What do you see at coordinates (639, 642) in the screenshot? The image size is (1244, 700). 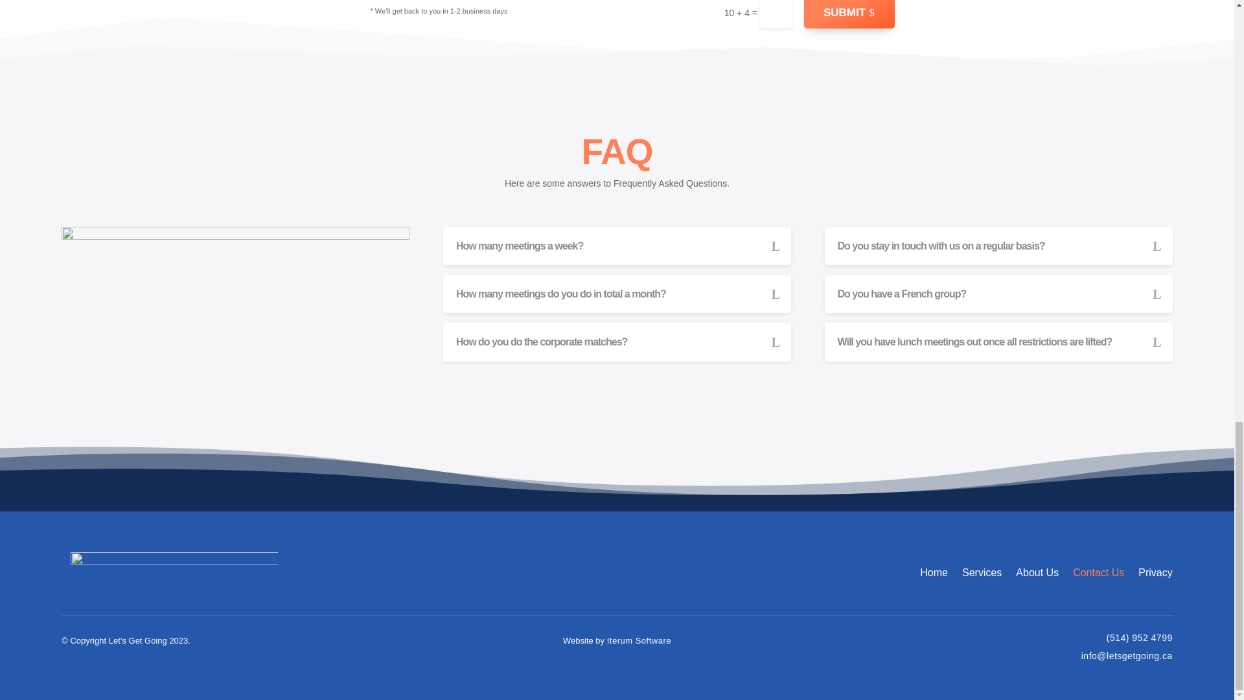 I see `Iterum Software` at bounding box center [639, 642].